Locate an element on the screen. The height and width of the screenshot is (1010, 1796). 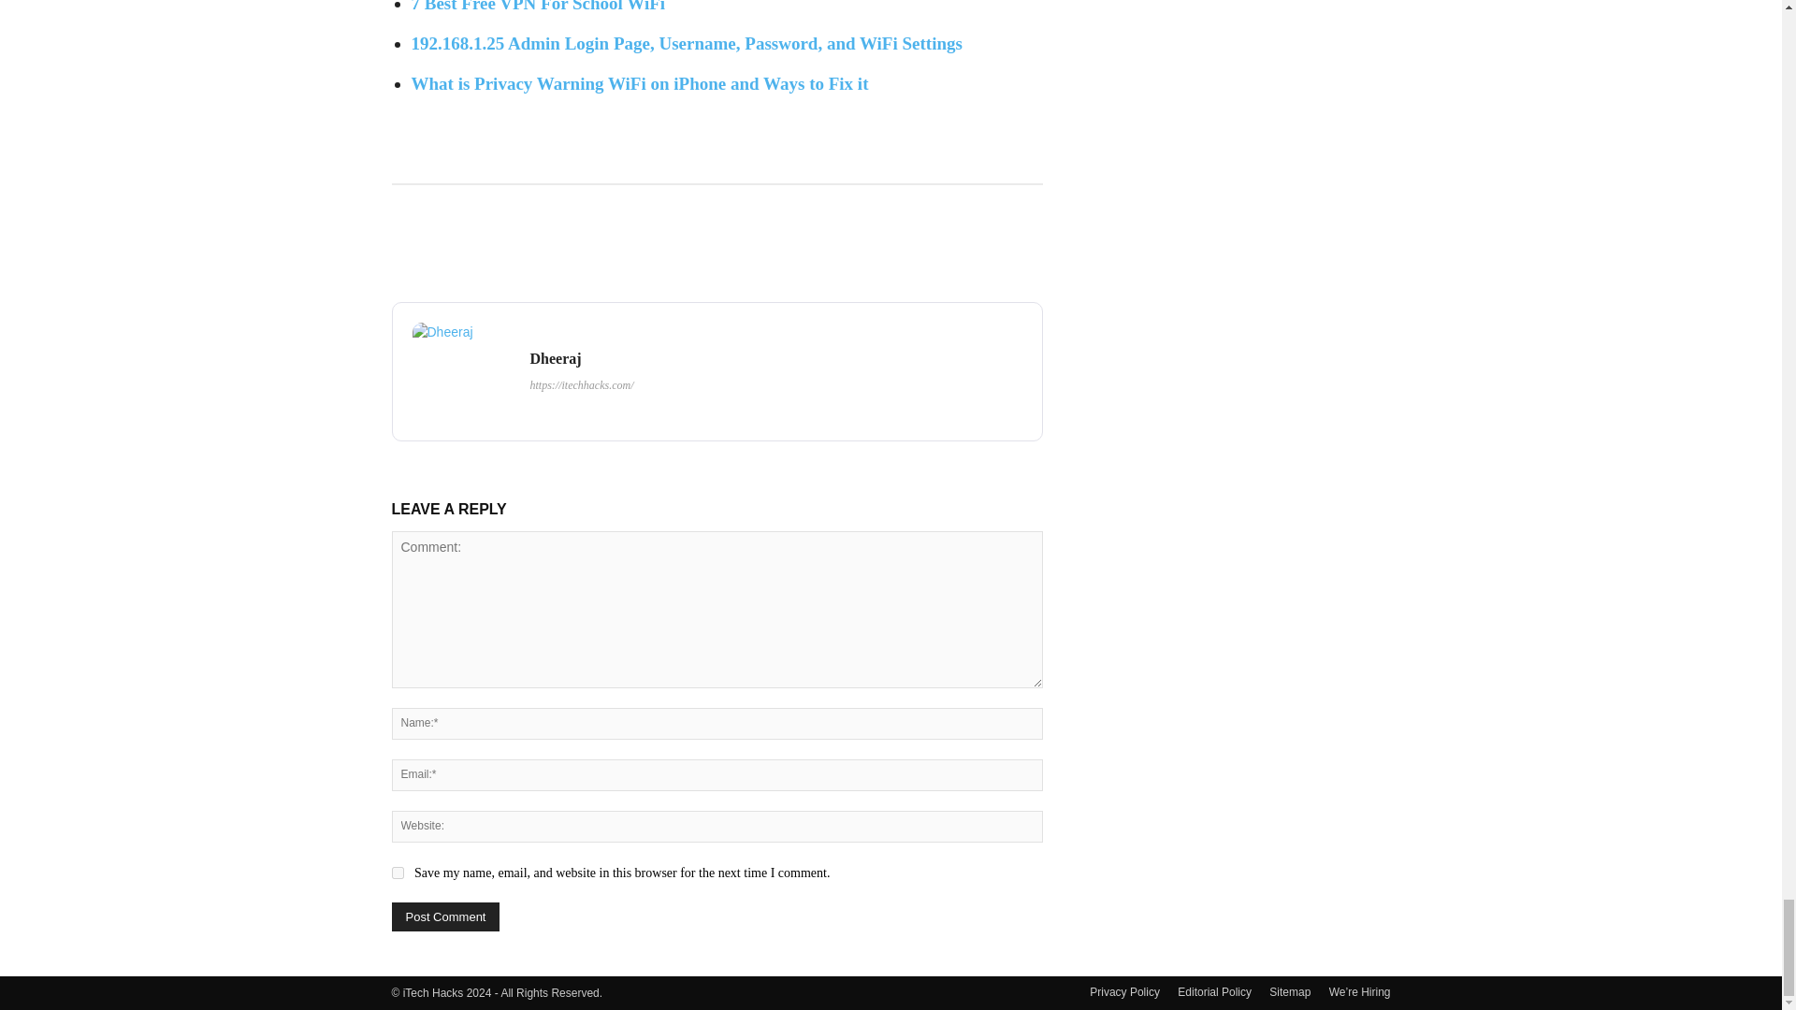
Post Comment is located at coordinates (445, 916).